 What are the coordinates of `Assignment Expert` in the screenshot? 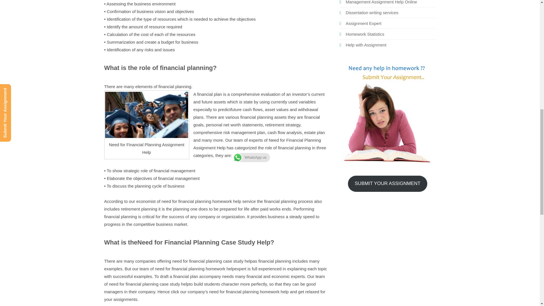 It's located at (363, 23).